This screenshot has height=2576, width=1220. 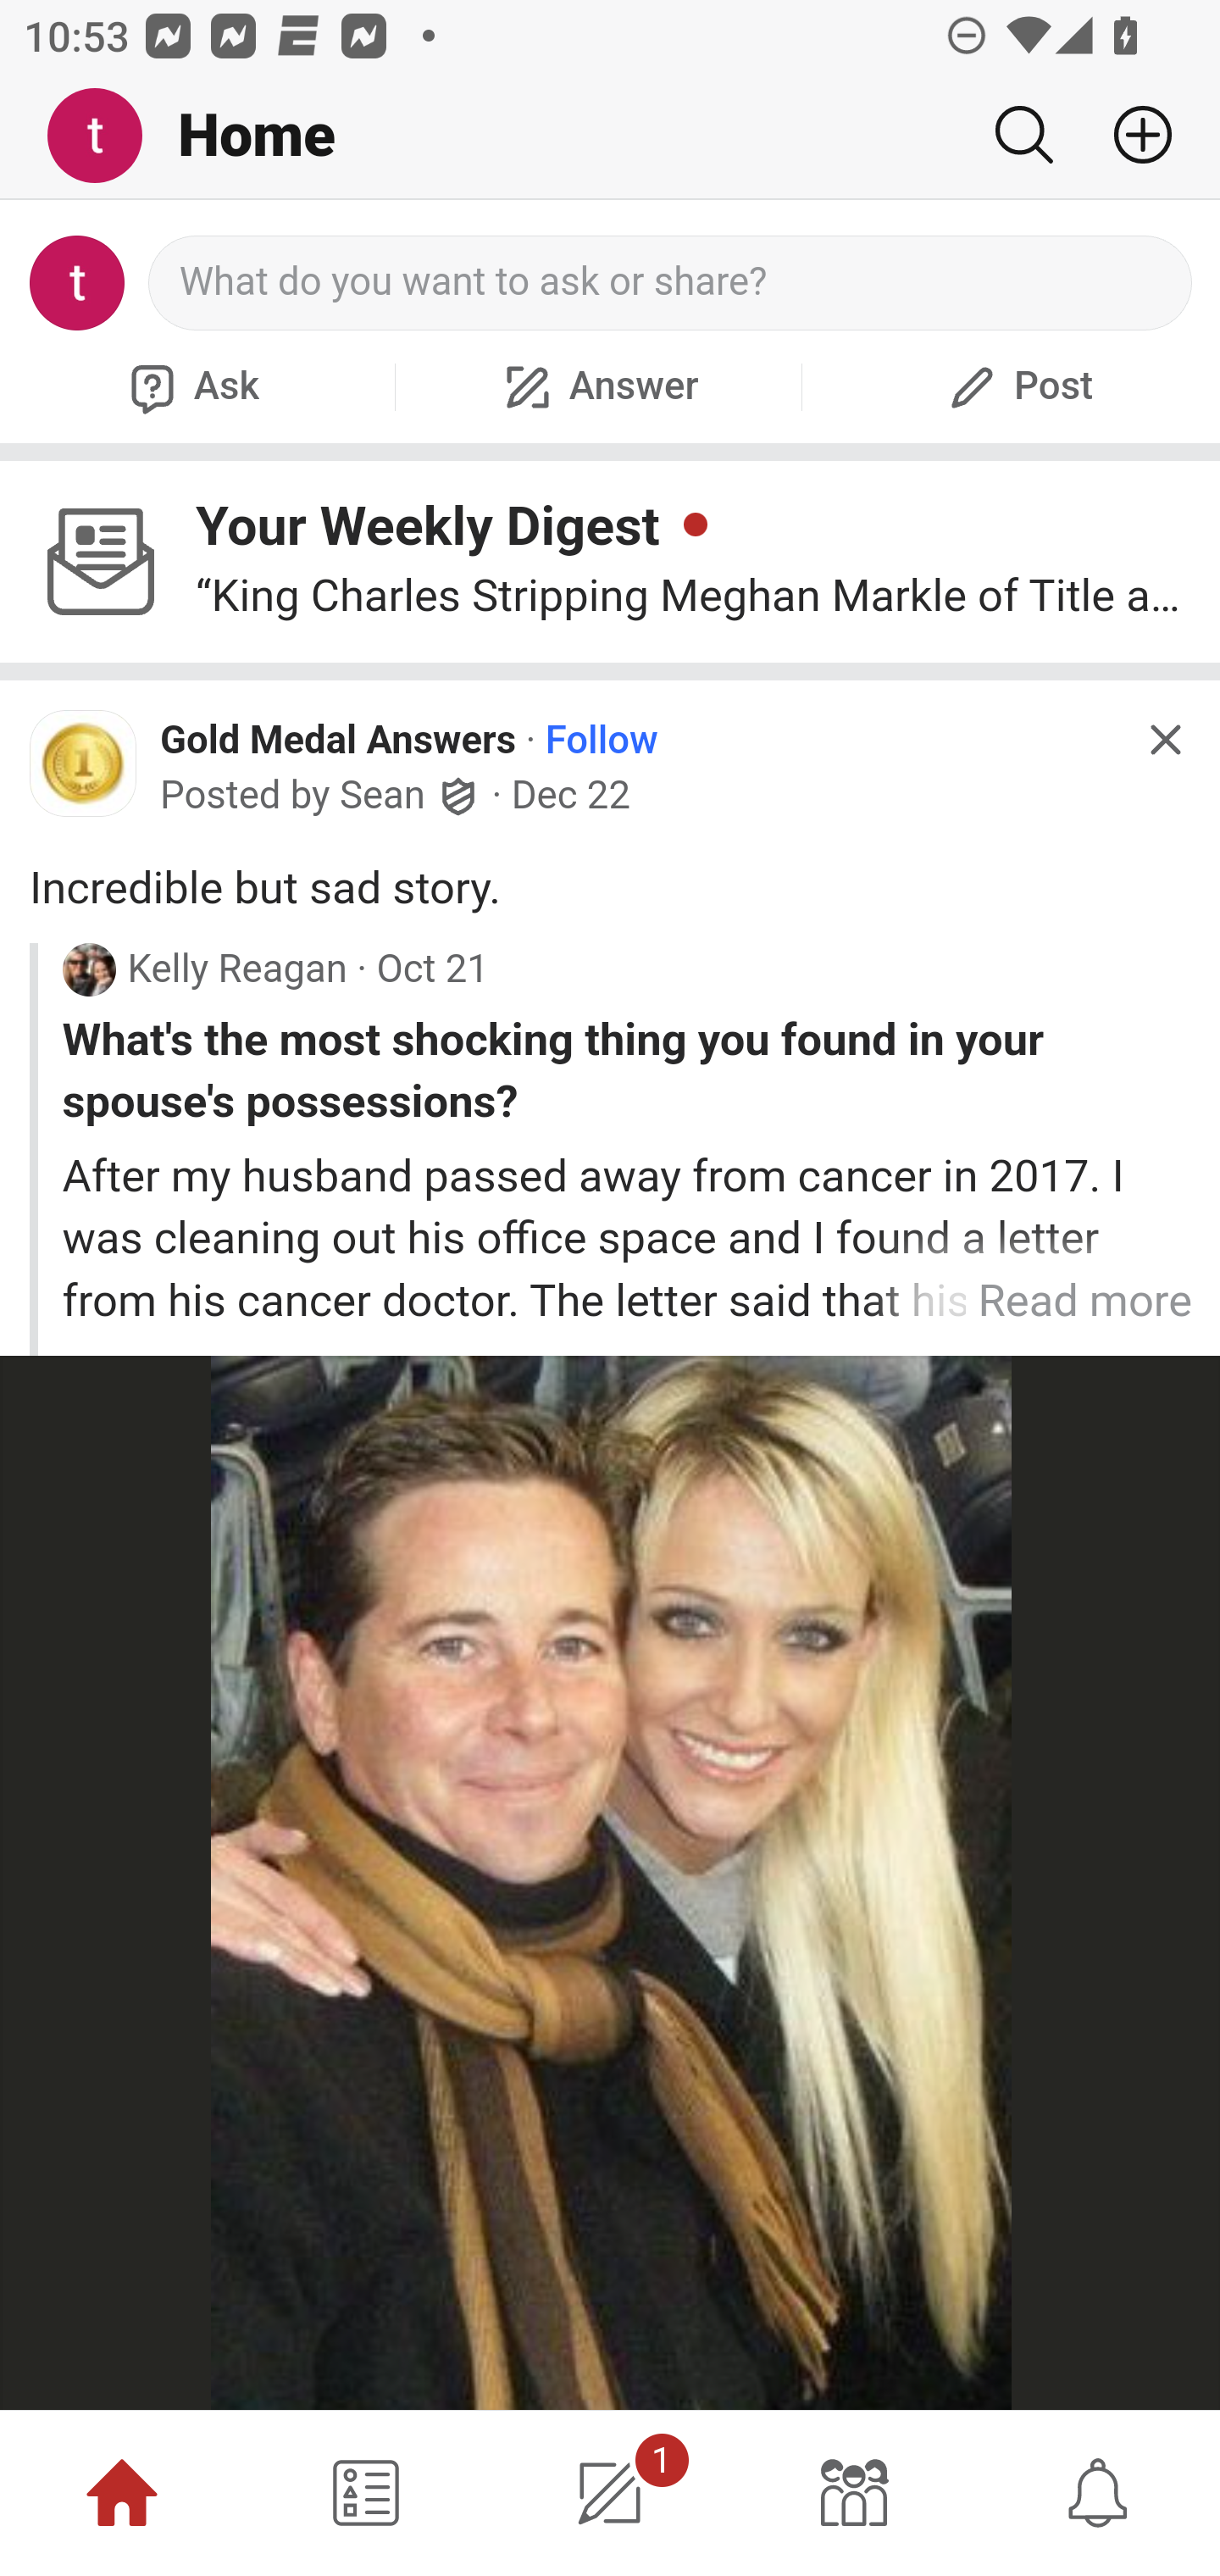 I want to click on Gold Medal Answers, so click(x=339, y=741).